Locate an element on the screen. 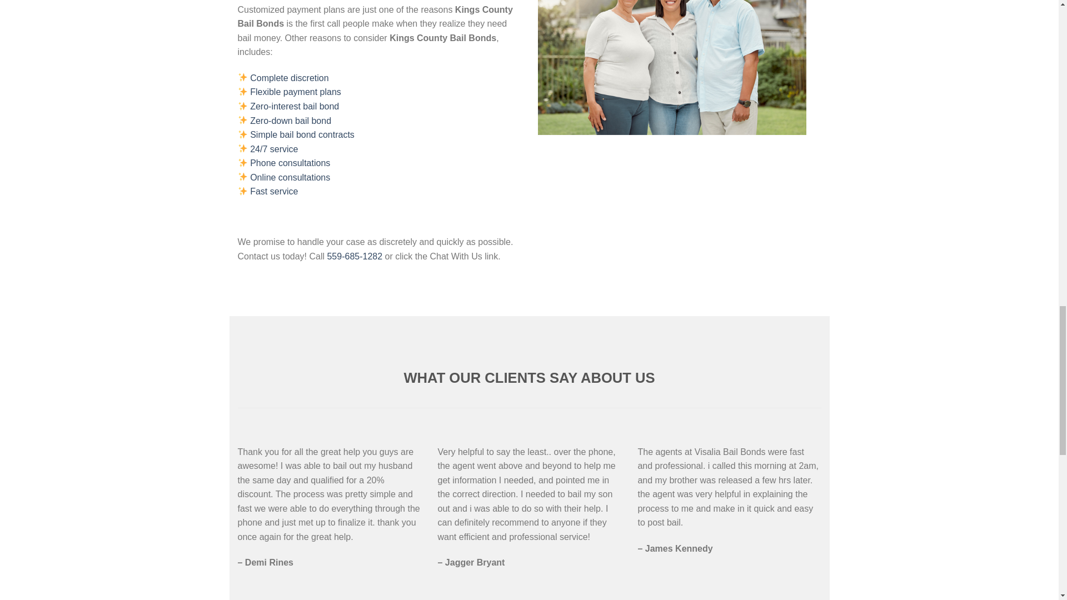  Discreet Bail Bonds in California is located at coordinates (289, 78).